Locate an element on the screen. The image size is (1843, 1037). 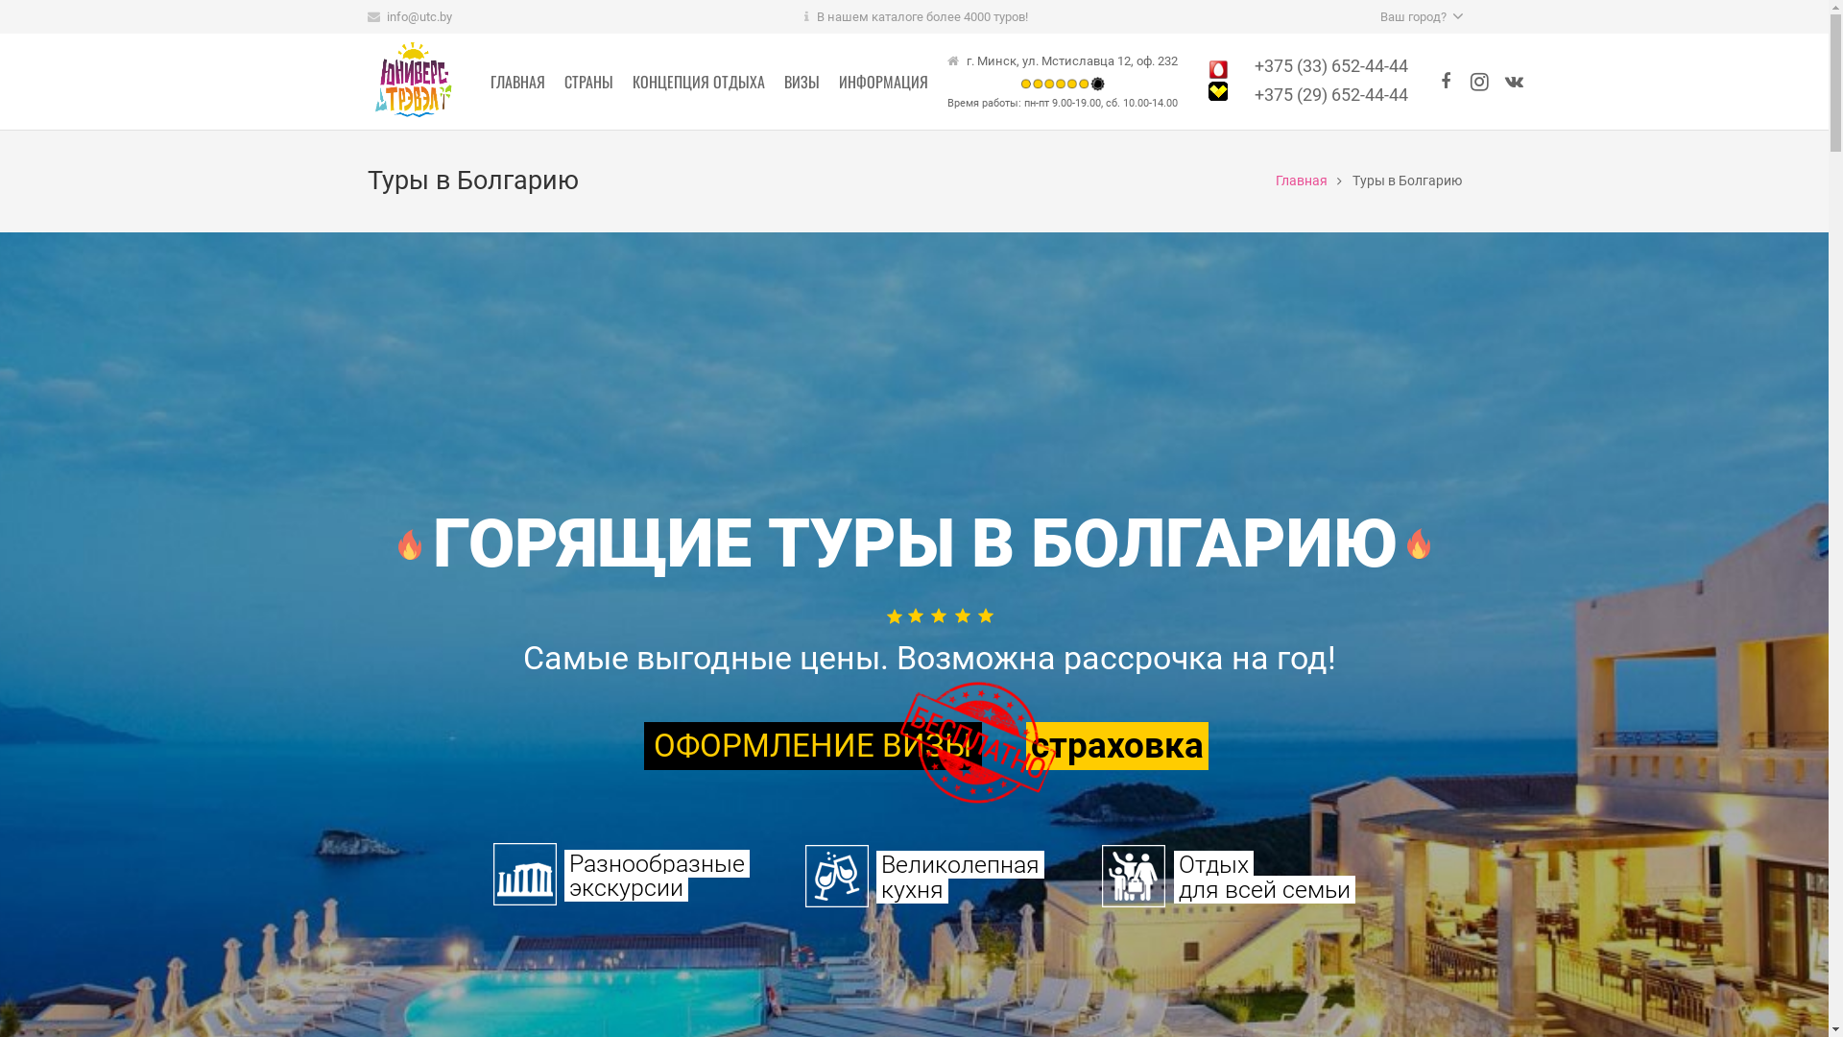
+375 (33) 652-44-44 is located at coordinates (1331, 65).